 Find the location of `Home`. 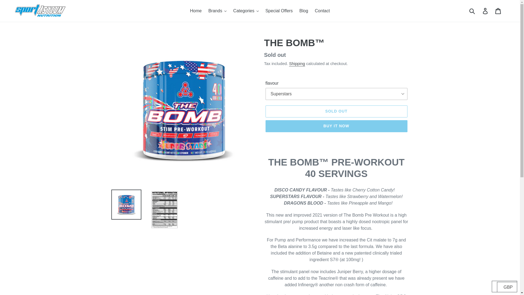

Home is located at coordinates (195, 11).